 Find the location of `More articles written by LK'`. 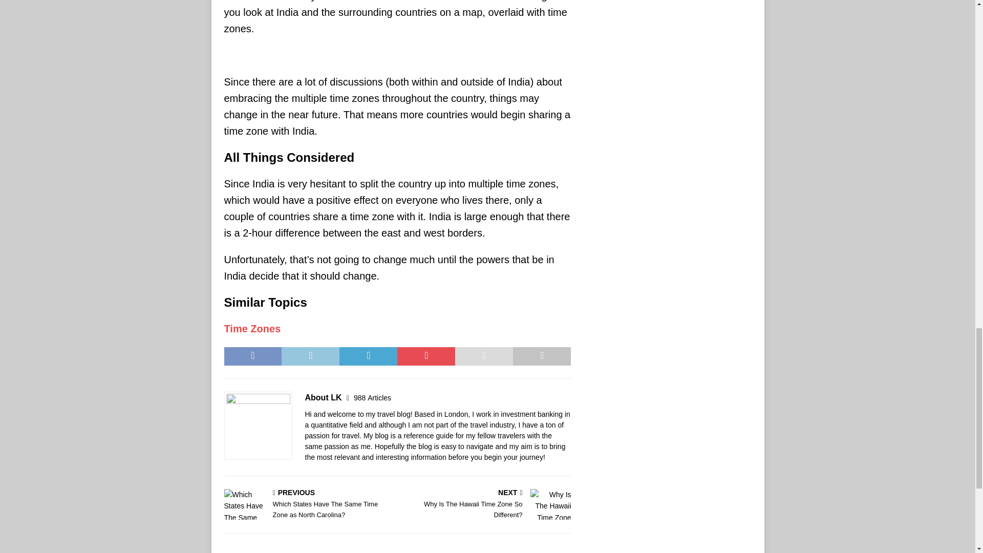

More articles written by LK' is located at coordinates (373, 397).